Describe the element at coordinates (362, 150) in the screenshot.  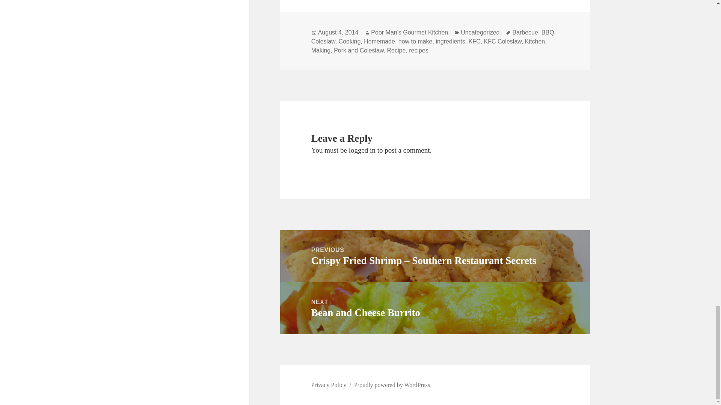
I see `logged in` at that location.